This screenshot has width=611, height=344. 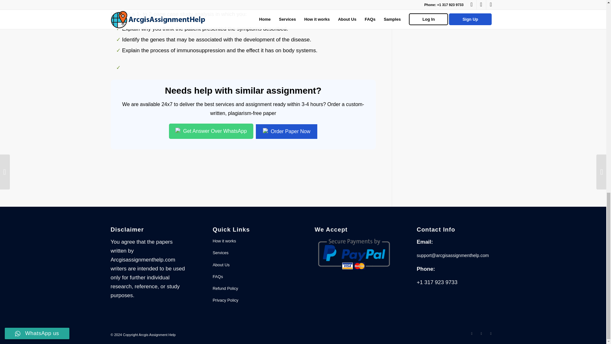 I want to click on Twitter, so click(x=481, y=333).